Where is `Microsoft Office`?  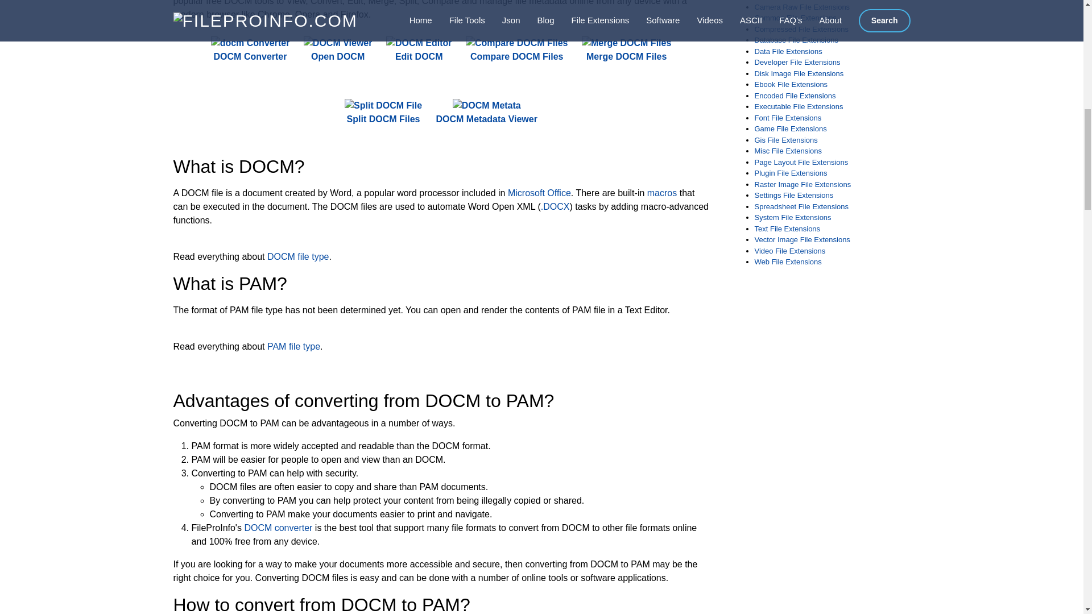
Microsoft Office is located at coordinates (539, 192).